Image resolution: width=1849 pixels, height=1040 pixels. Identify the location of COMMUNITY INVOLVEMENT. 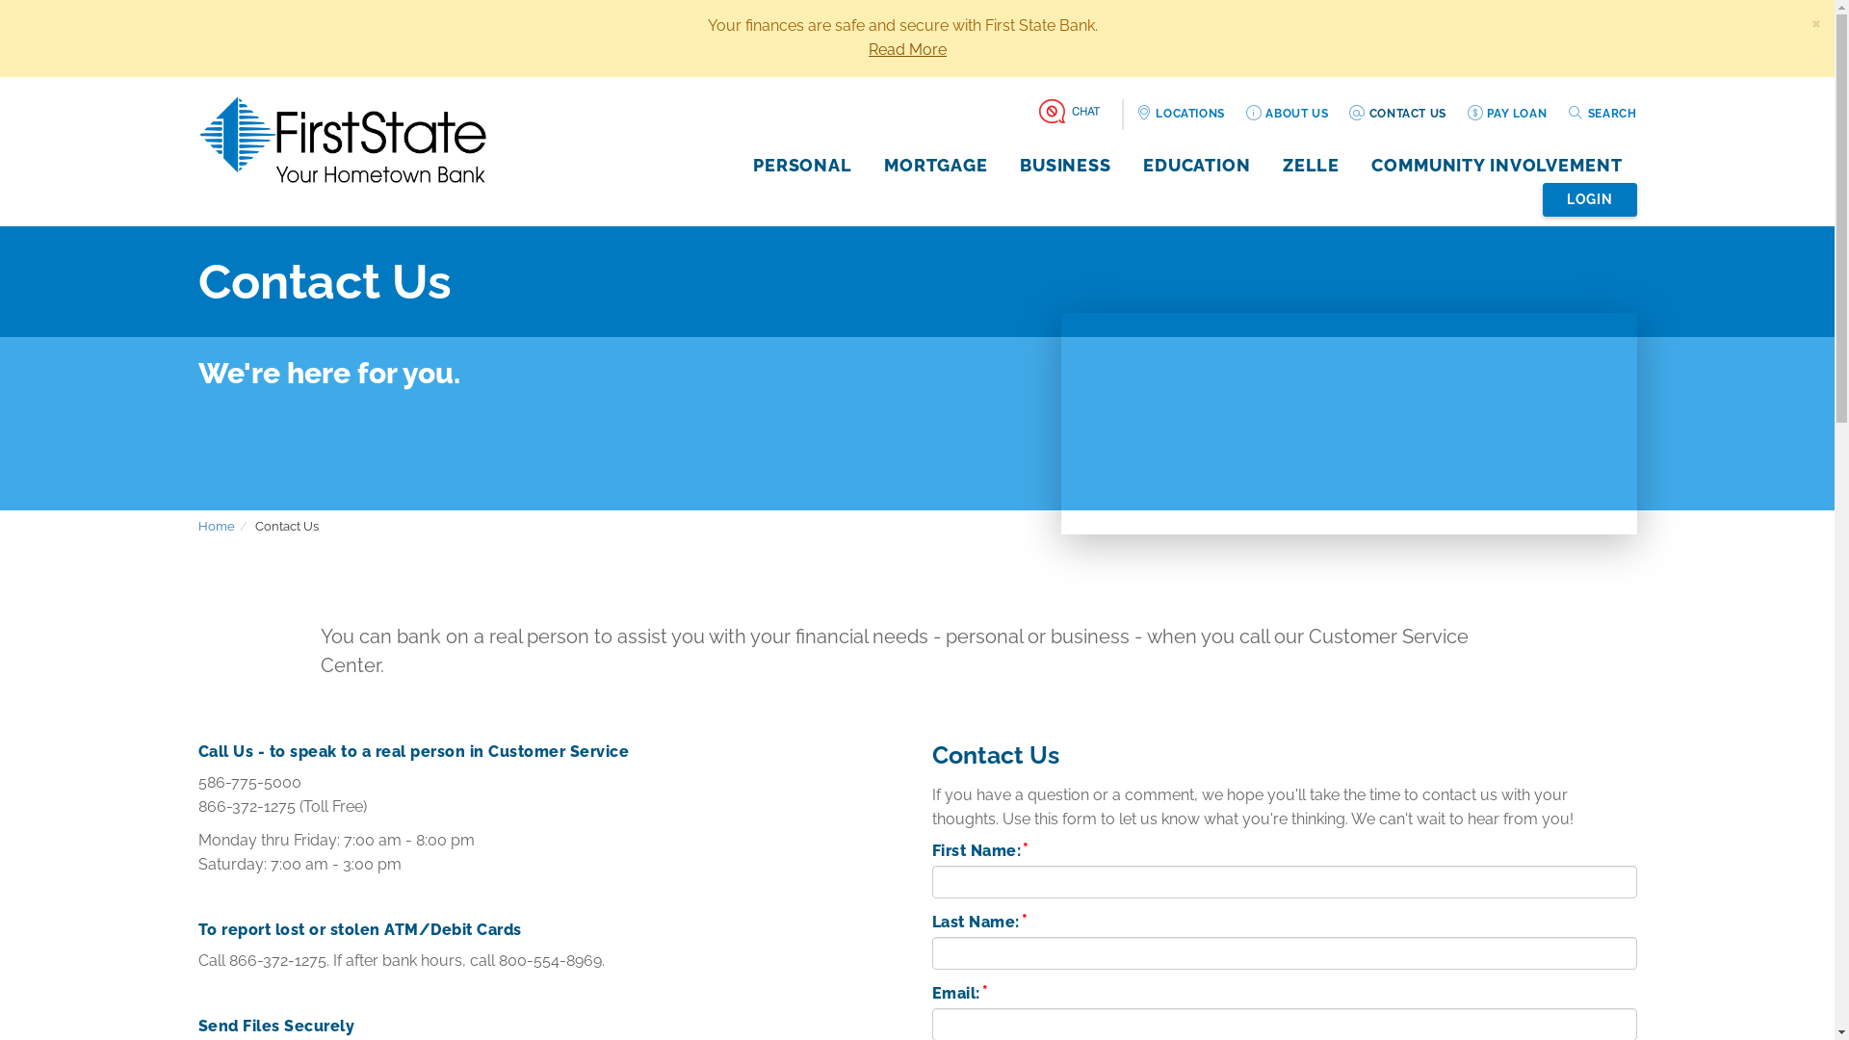
(1497, 166).